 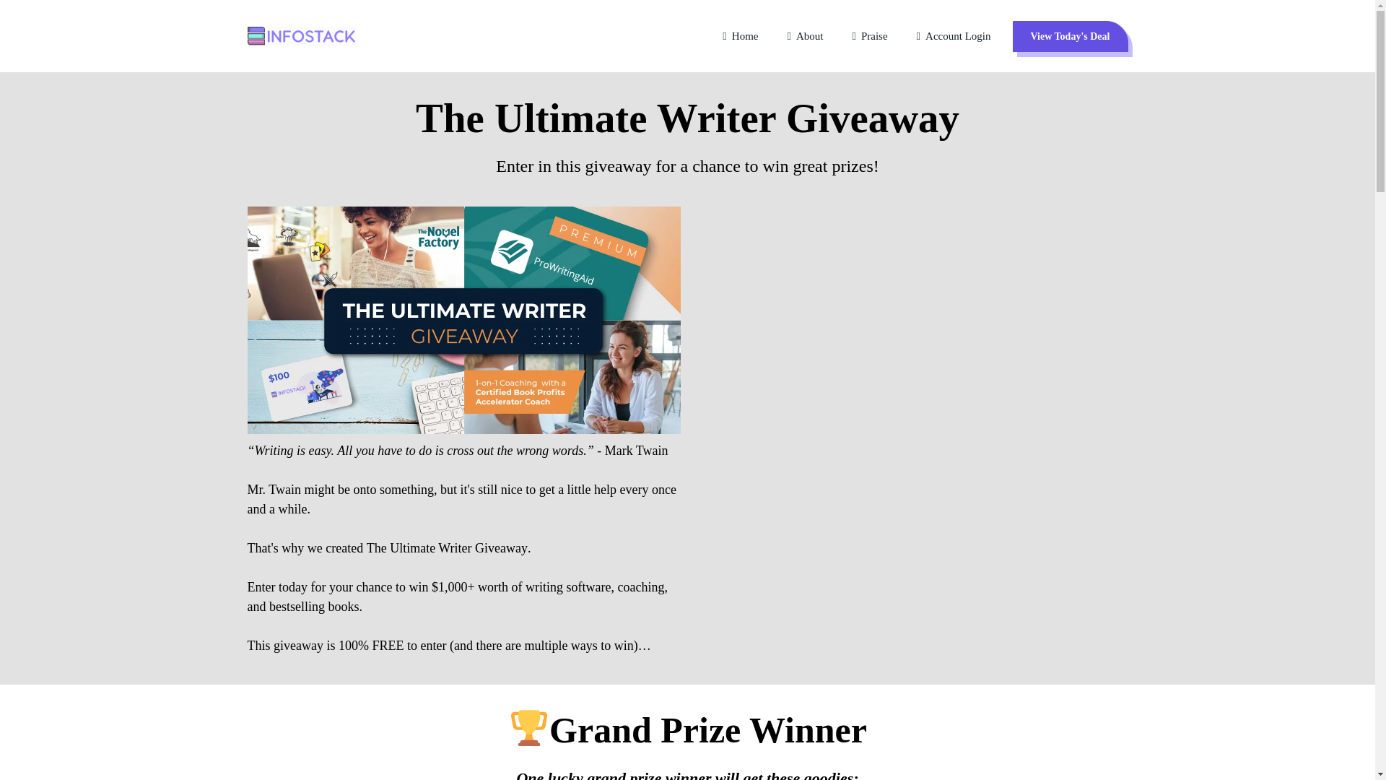 I want to click on Praise, so click(x=869, y=40).